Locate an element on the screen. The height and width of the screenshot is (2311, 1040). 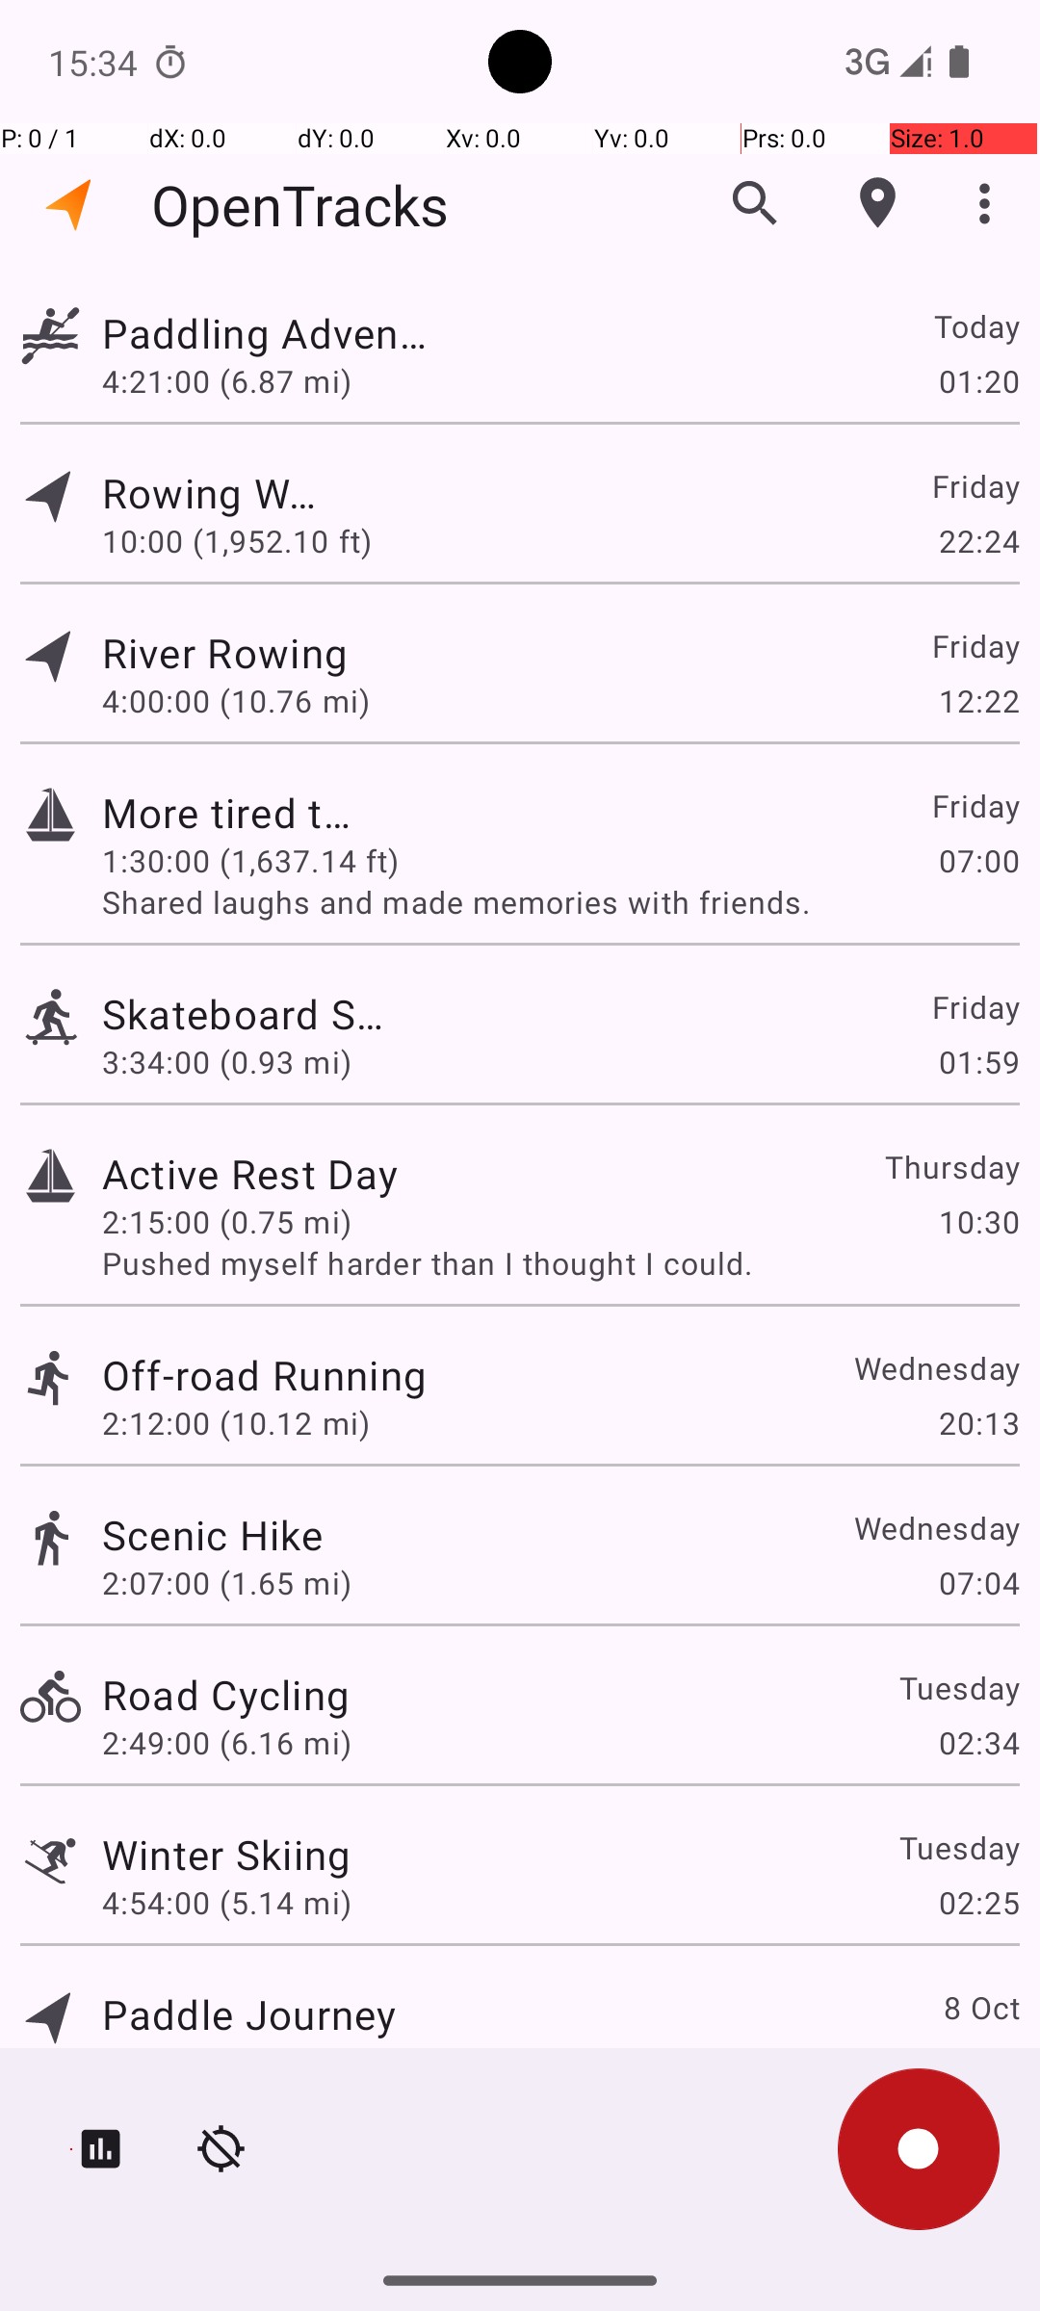
Skateboard Session is located at coordinates (248, 1013).